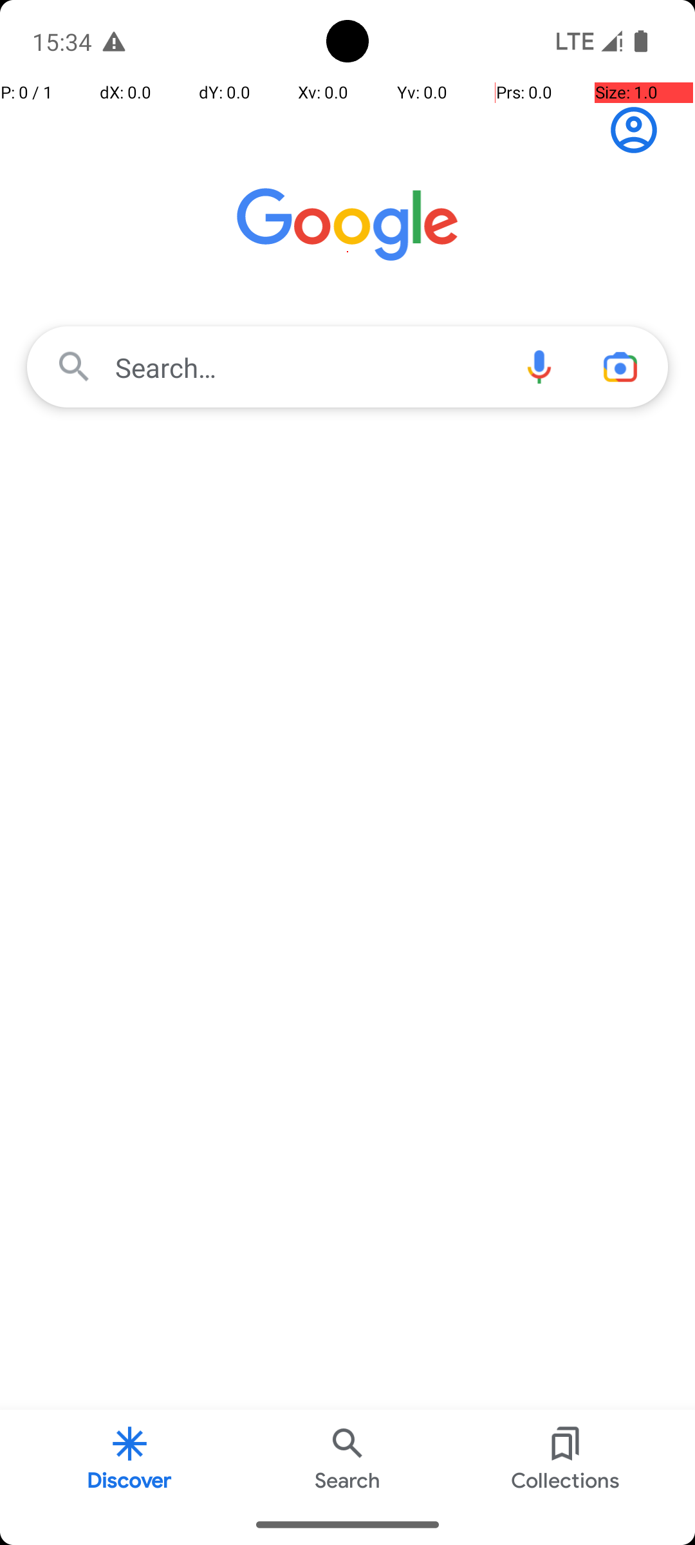 The image size is (695, 1545). Describe the element at coordinates (130, 1457) in the screenshot. I see `Discover` at that location.